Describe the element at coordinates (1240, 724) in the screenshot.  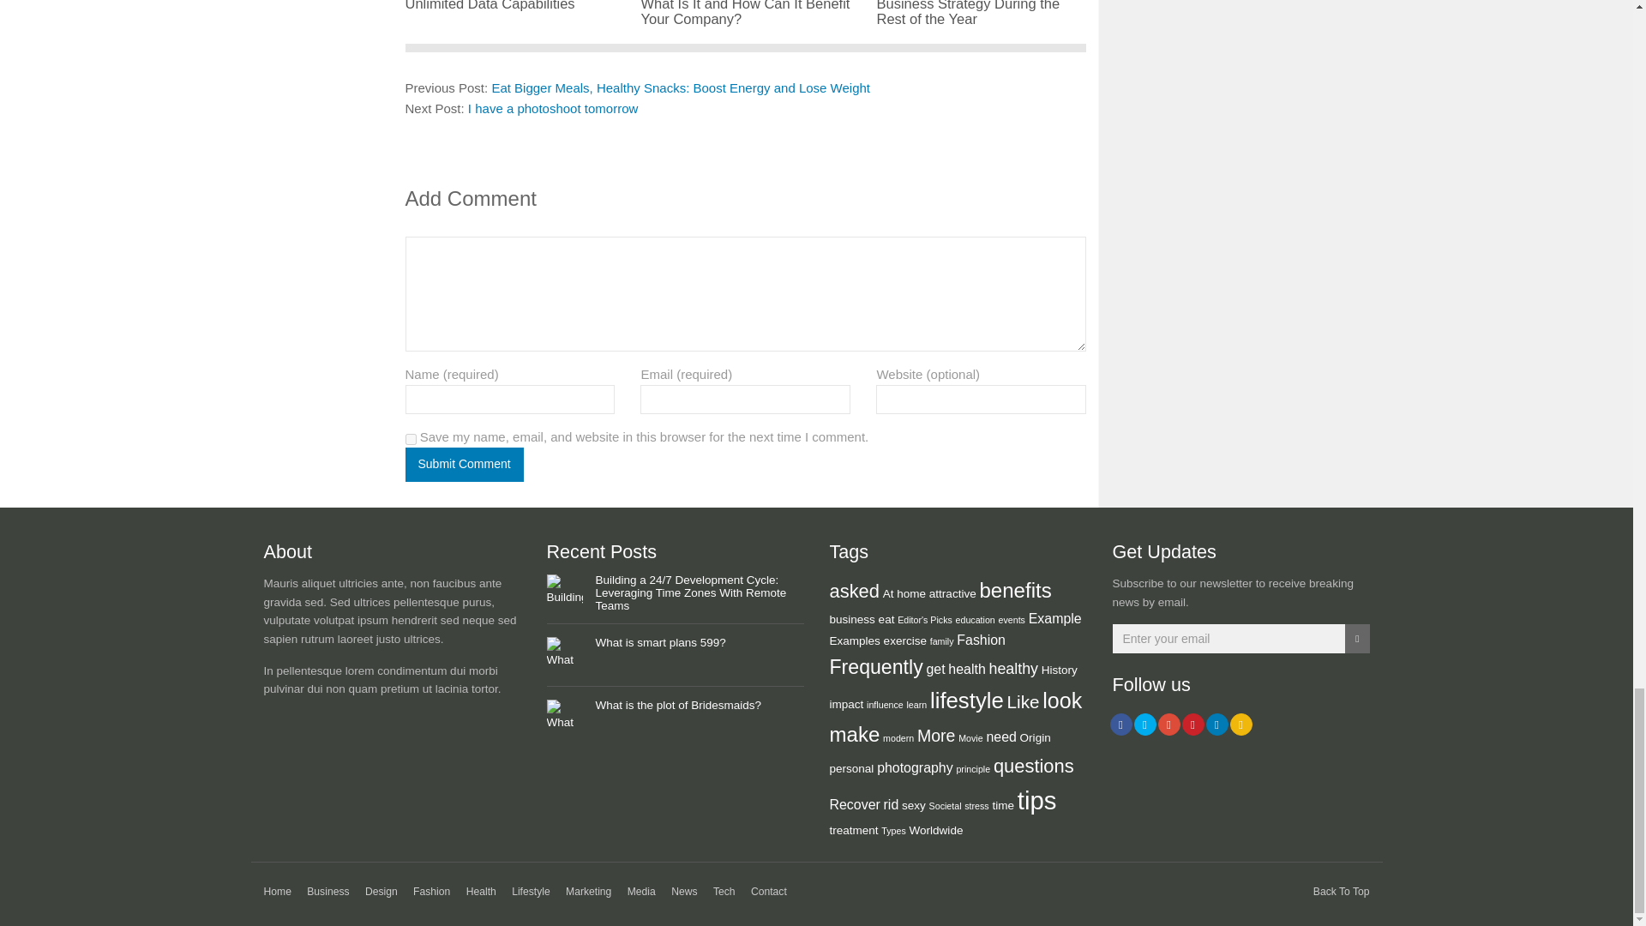
I see `RSS` at that location.